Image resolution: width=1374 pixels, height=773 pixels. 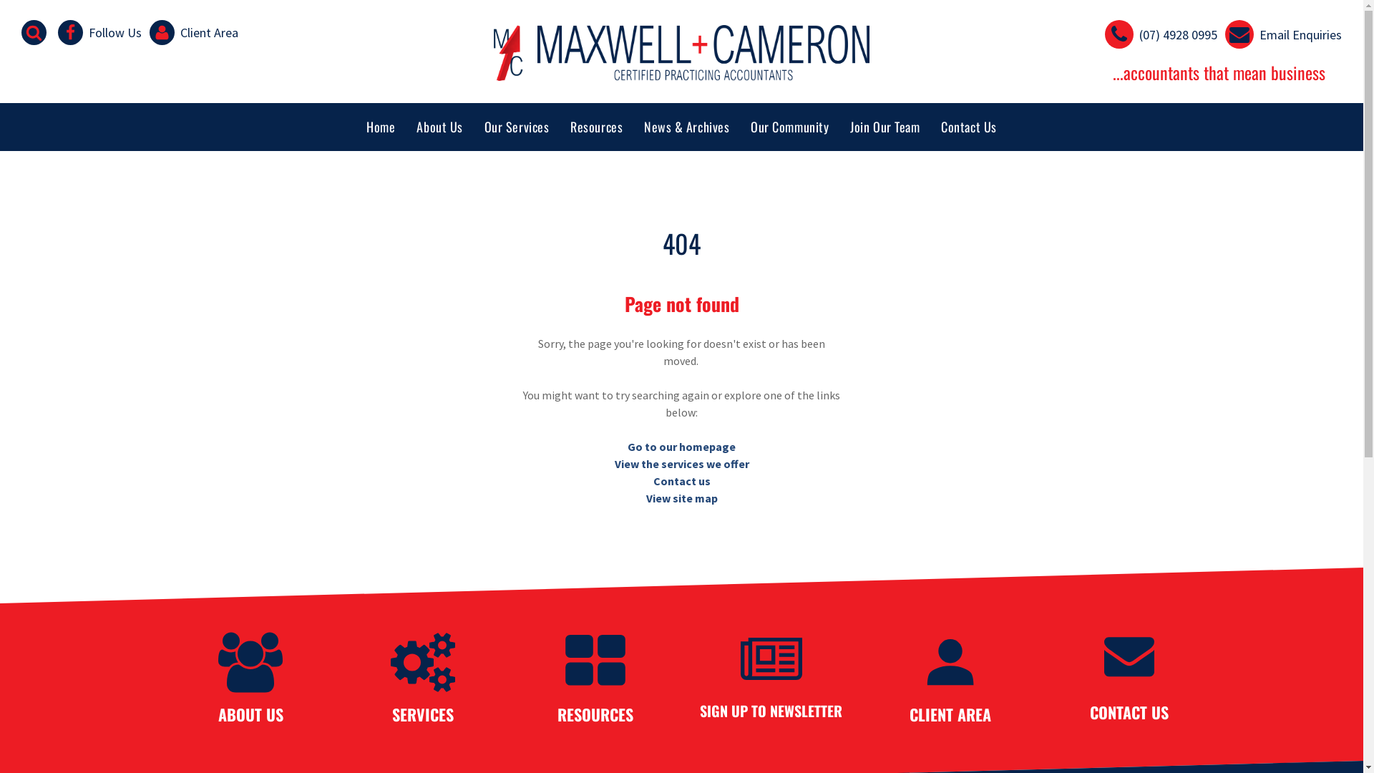 I want to click on SERVICES, so click(x=423, y=714).